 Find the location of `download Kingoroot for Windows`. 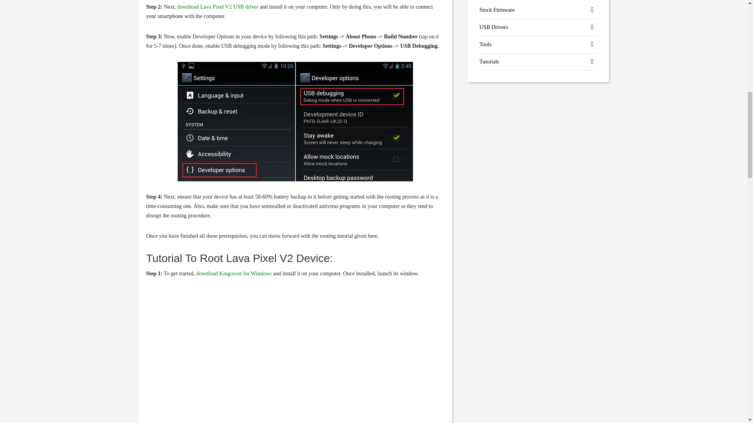

download Kingoroot for Windows is located at coordinates (233, 273).